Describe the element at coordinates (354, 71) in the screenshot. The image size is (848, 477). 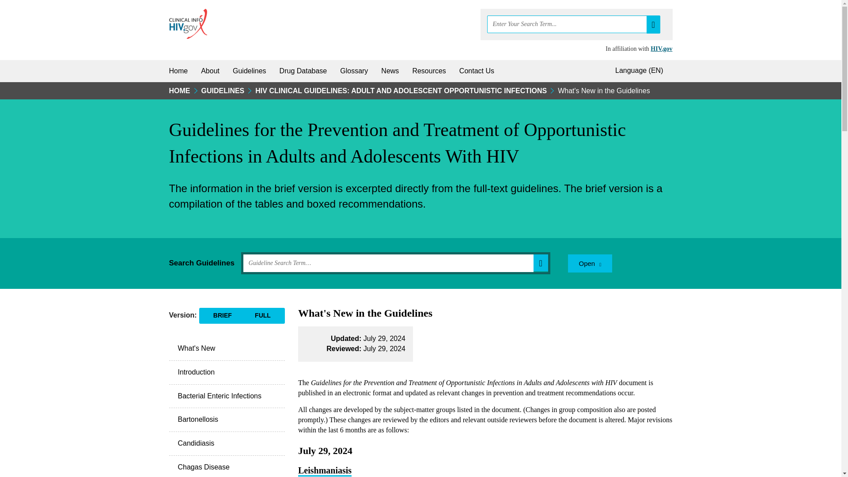
I see `Glossary` at that location.